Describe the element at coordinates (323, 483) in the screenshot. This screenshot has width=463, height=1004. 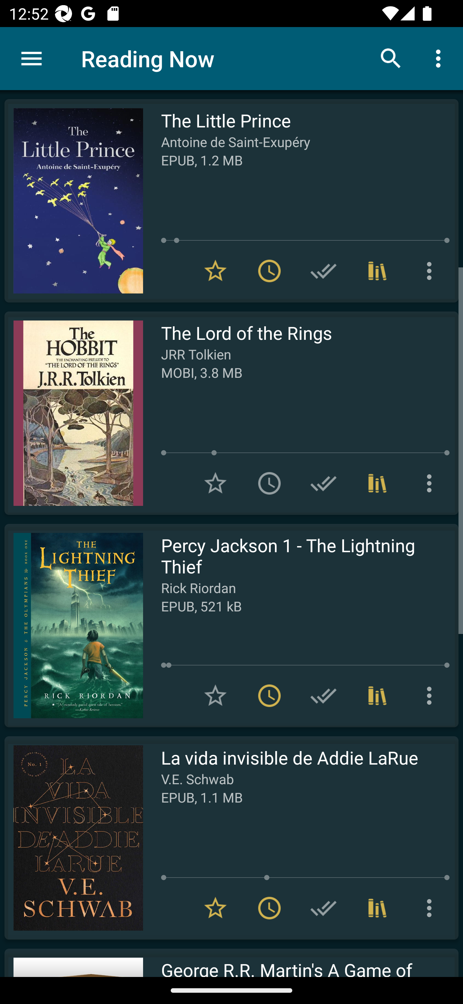
I see `Add to Have read` at that location.